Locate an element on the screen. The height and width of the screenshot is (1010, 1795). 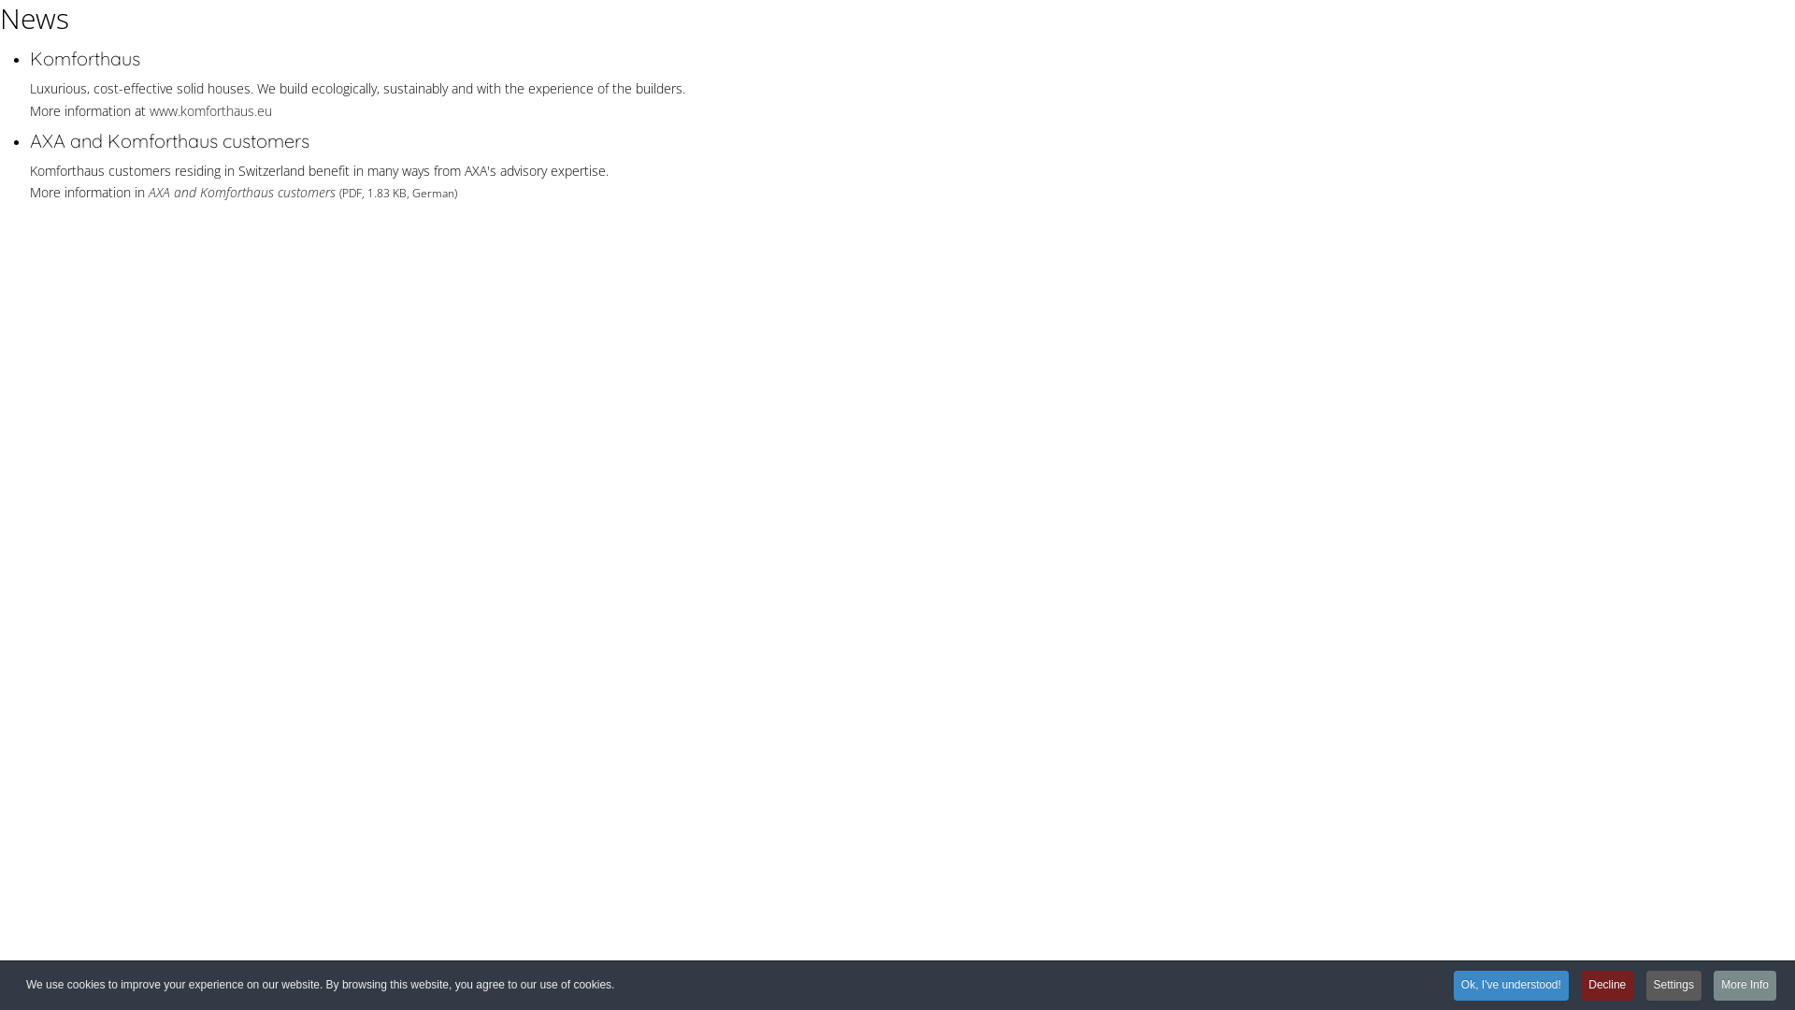
More Info is located at coordinates (1745, 986).